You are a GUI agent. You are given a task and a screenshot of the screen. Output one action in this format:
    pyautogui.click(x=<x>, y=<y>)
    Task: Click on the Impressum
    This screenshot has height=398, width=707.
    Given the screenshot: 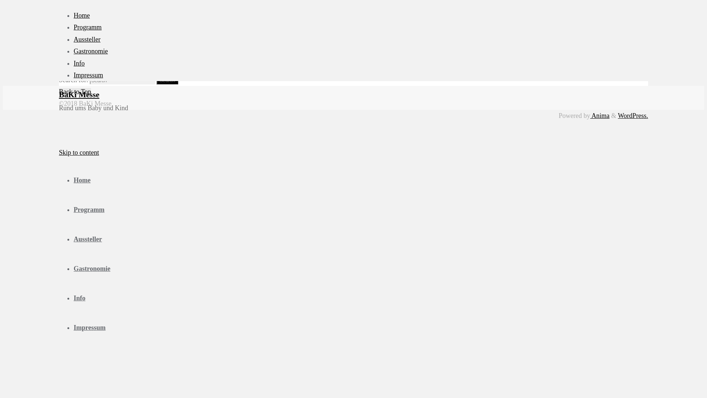 What is the action you would take?
    pyautogui.click(x=88, y=75)
    